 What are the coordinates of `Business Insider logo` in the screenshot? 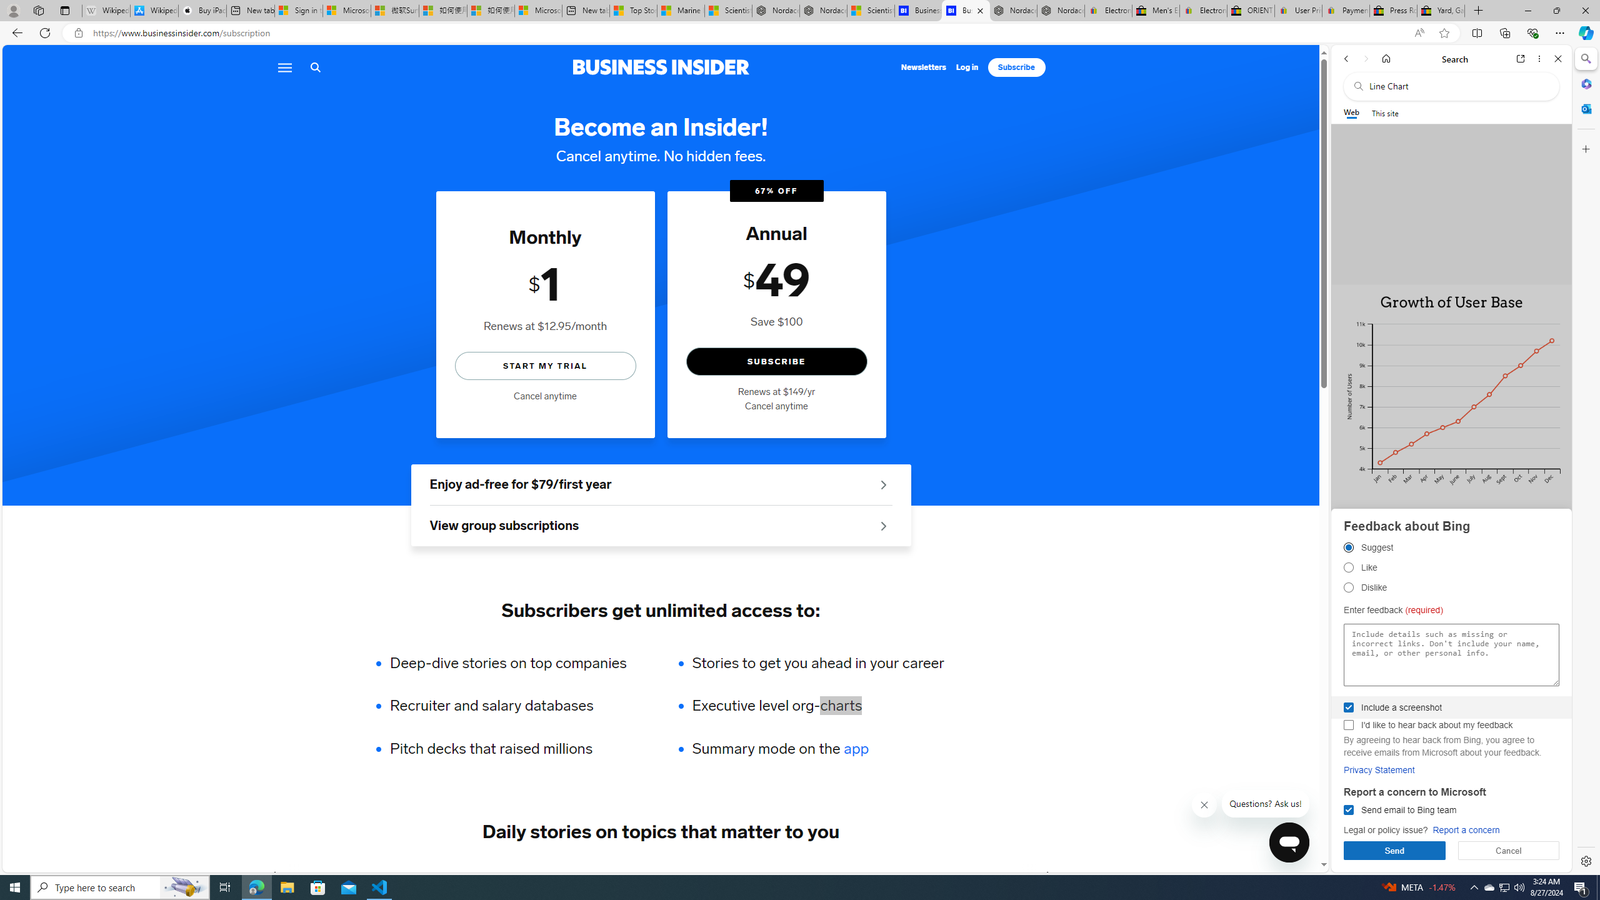 It's located at (661, 67).